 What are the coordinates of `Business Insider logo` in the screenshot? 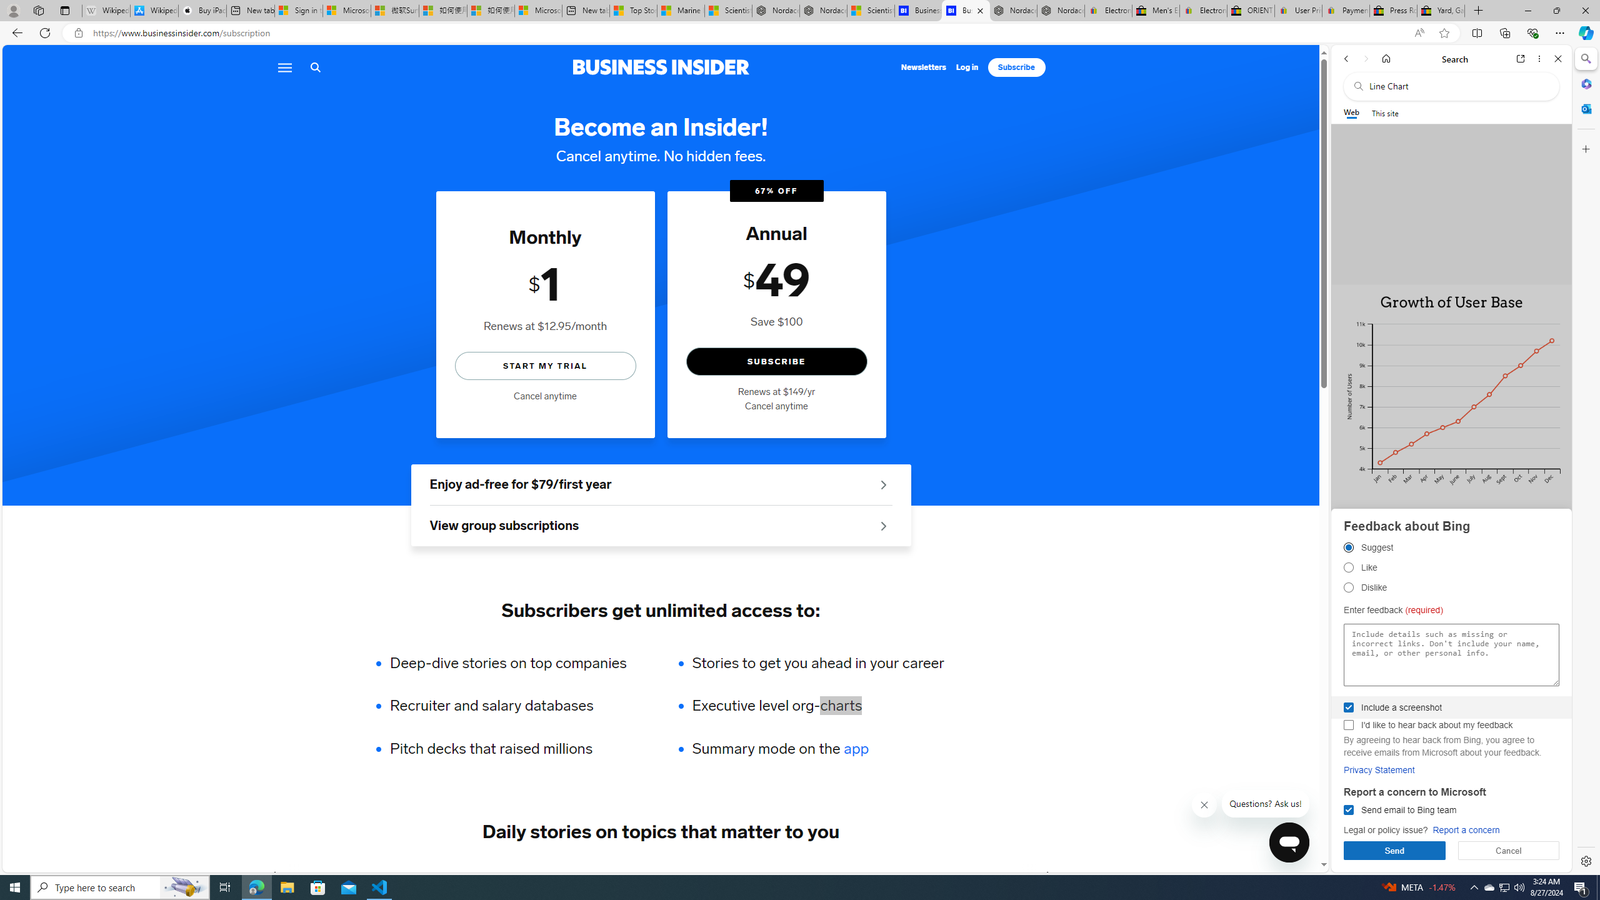 It's located at (661, 67).